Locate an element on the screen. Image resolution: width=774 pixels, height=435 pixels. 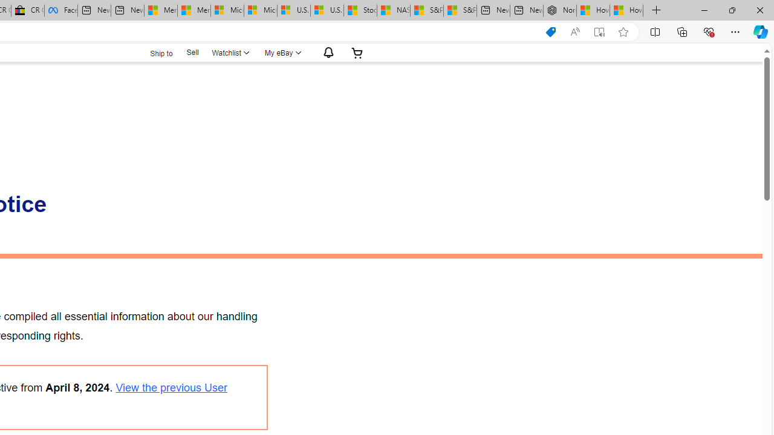
My eBayExpand My eBay is located at coordinates (282, 53).